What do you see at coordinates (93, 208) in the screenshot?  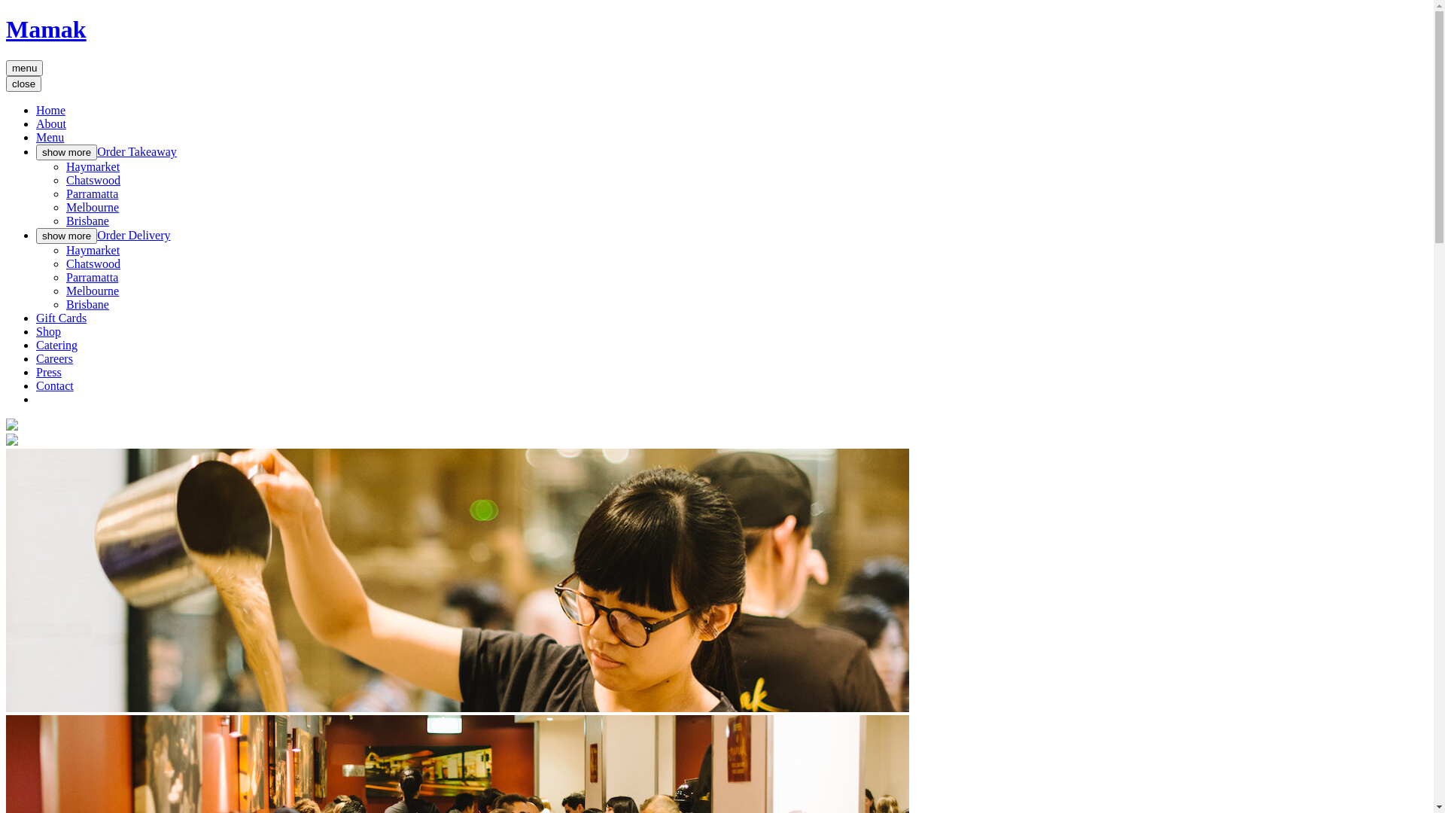 I see `Melbourne` at bounding box center [93, 208].